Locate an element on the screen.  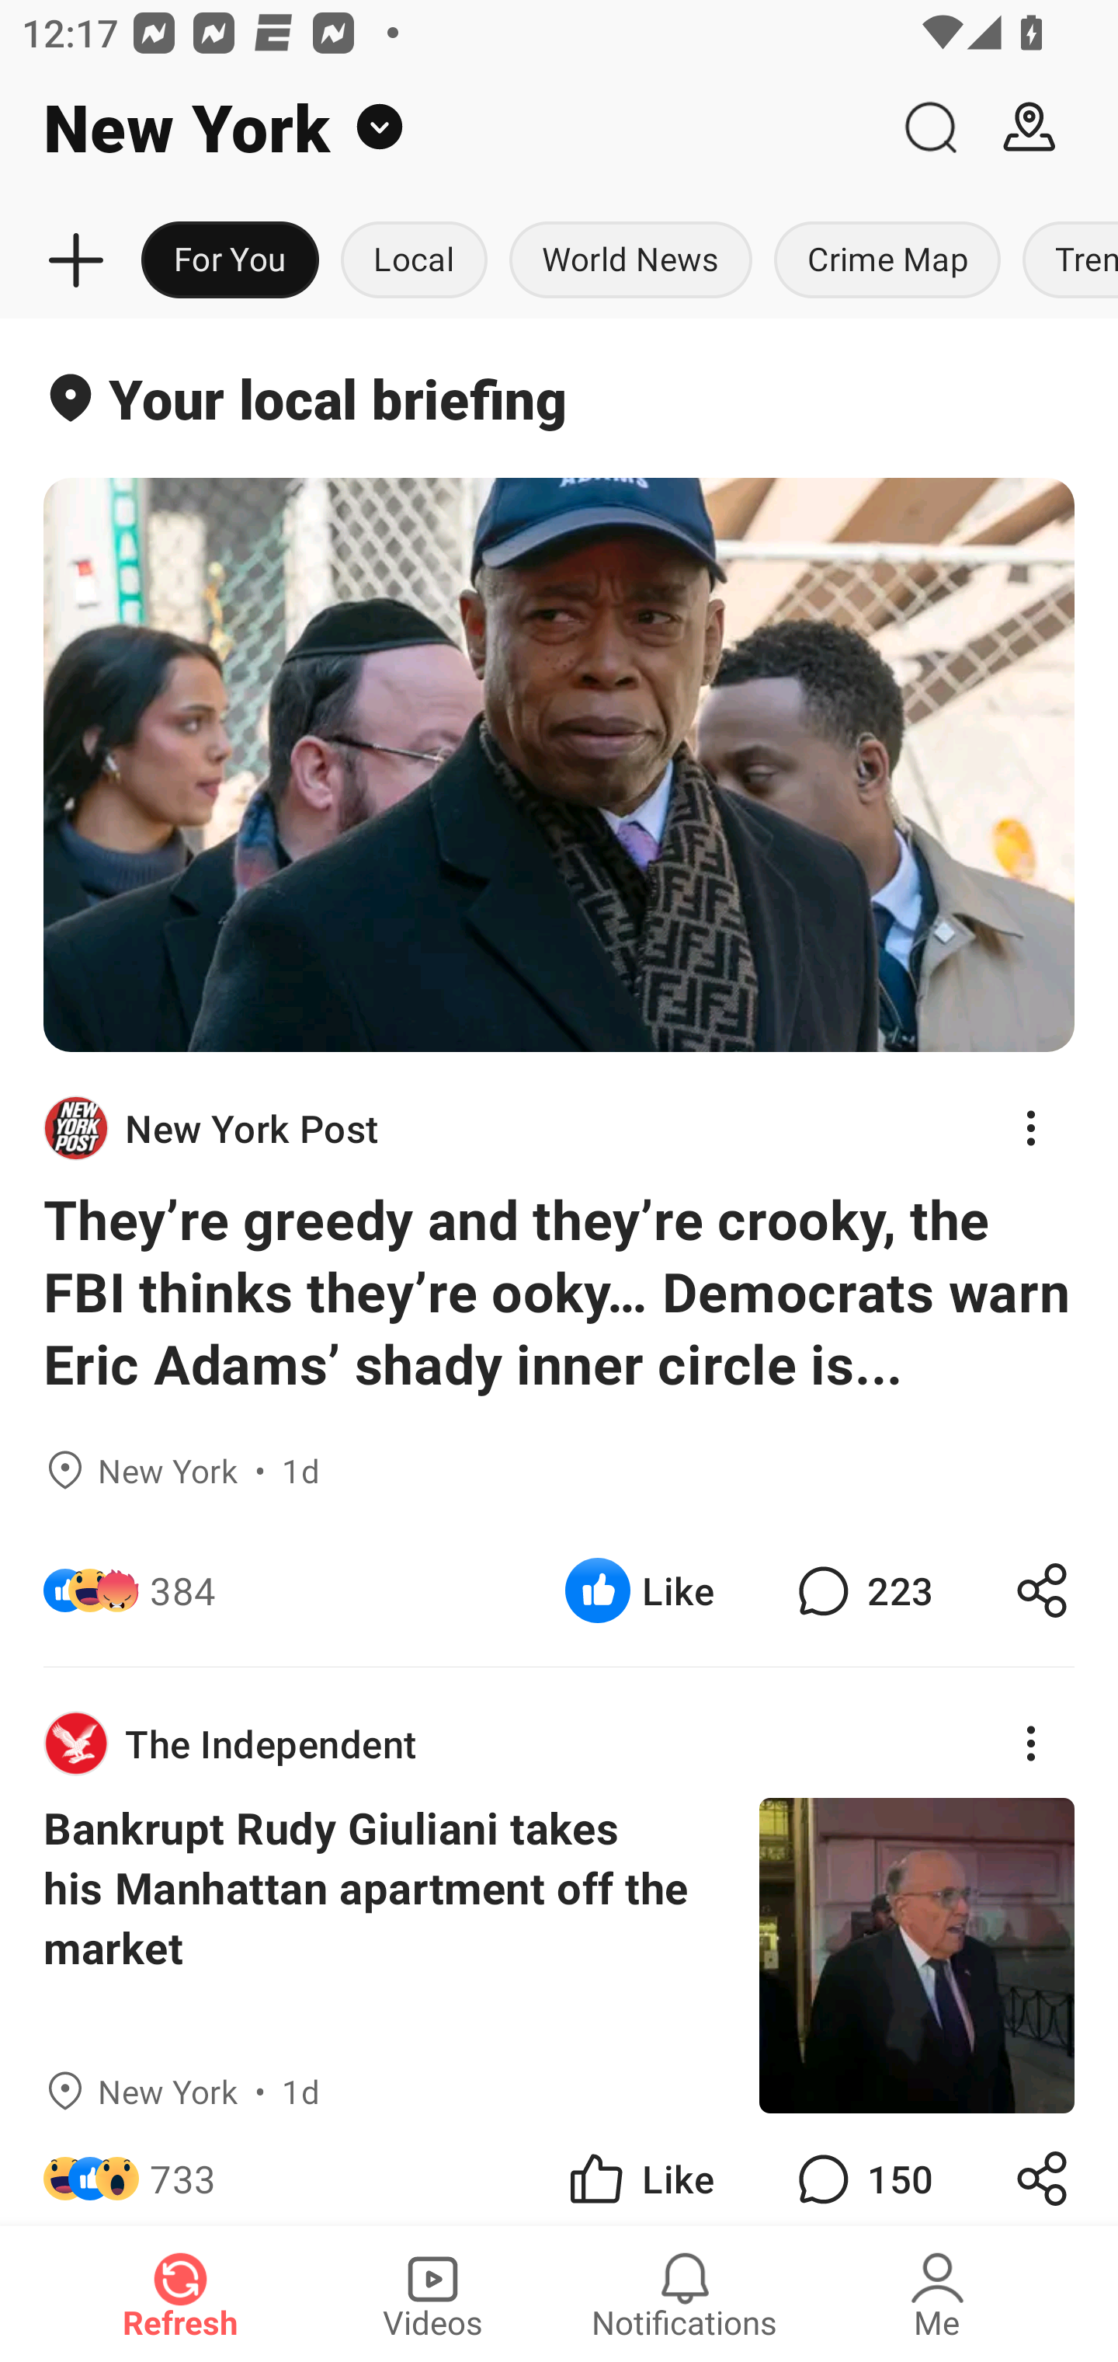
World News is located at coordinates (630, 261).